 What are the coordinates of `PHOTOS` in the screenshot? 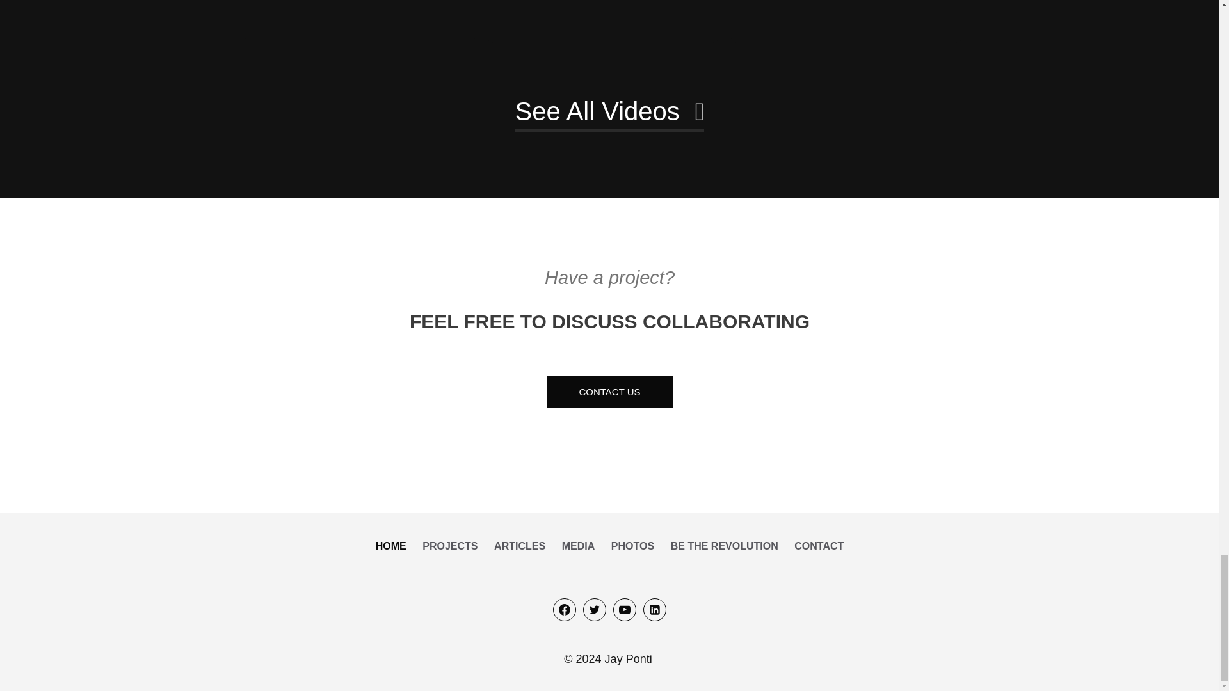 It's located at (632, 545).